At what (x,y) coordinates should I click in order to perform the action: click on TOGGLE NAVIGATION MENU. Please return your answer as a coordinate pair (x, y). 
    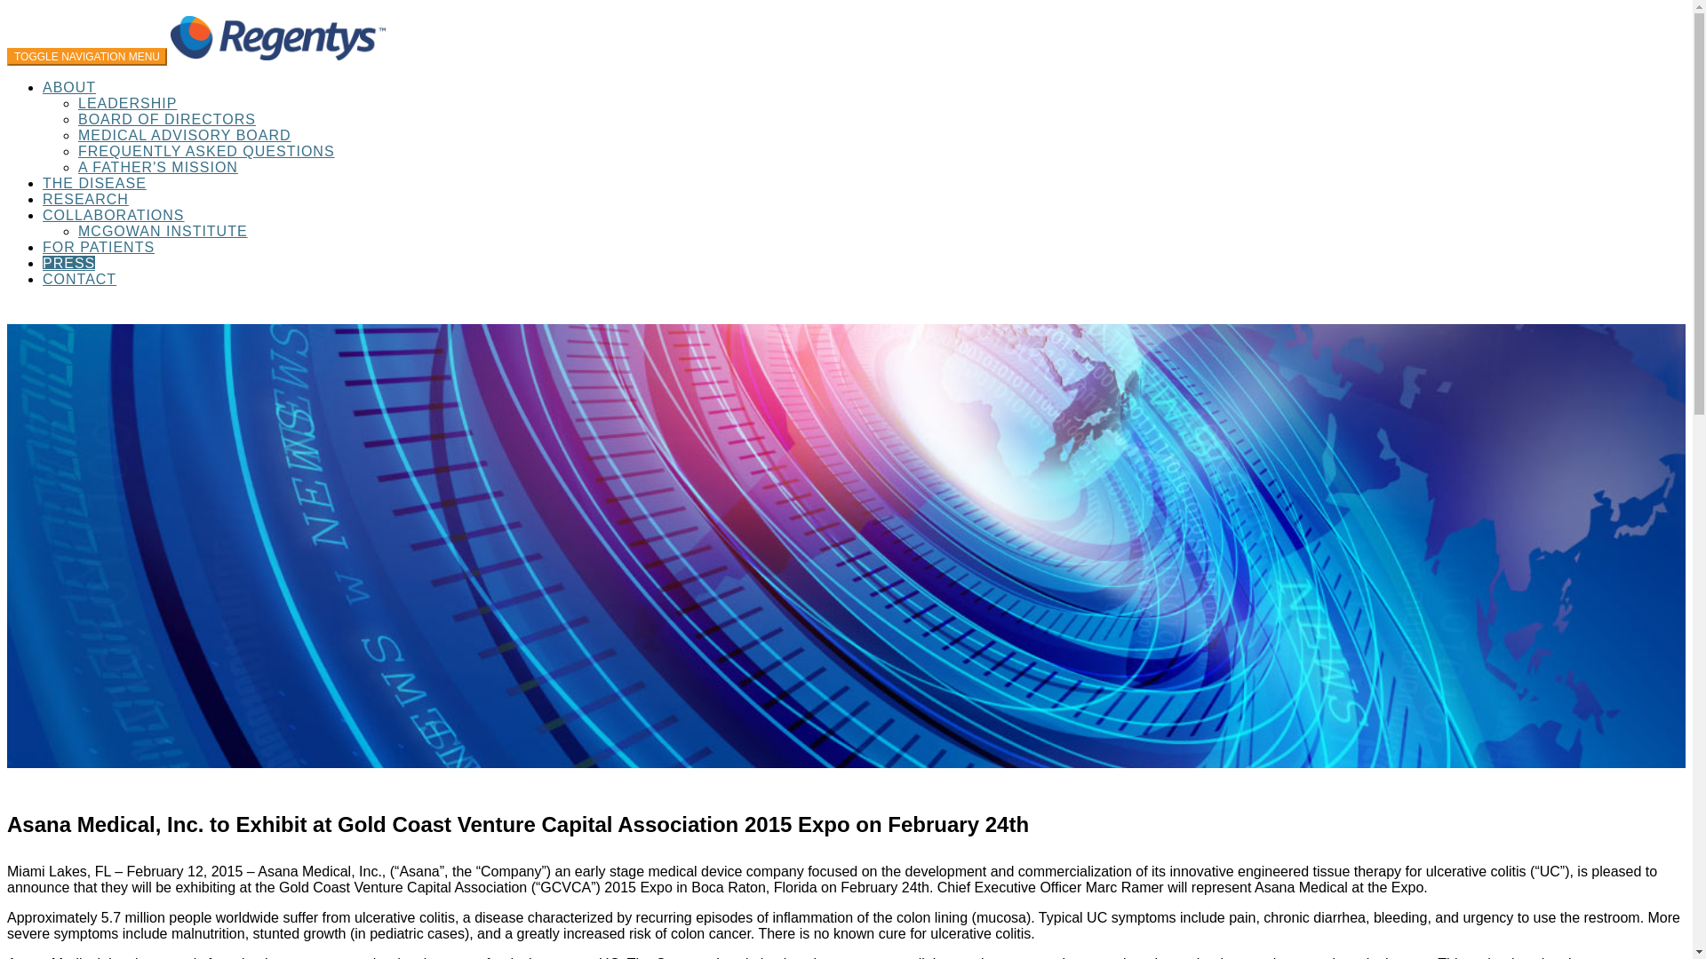
    Looking at the image, I should click on (87, 57).